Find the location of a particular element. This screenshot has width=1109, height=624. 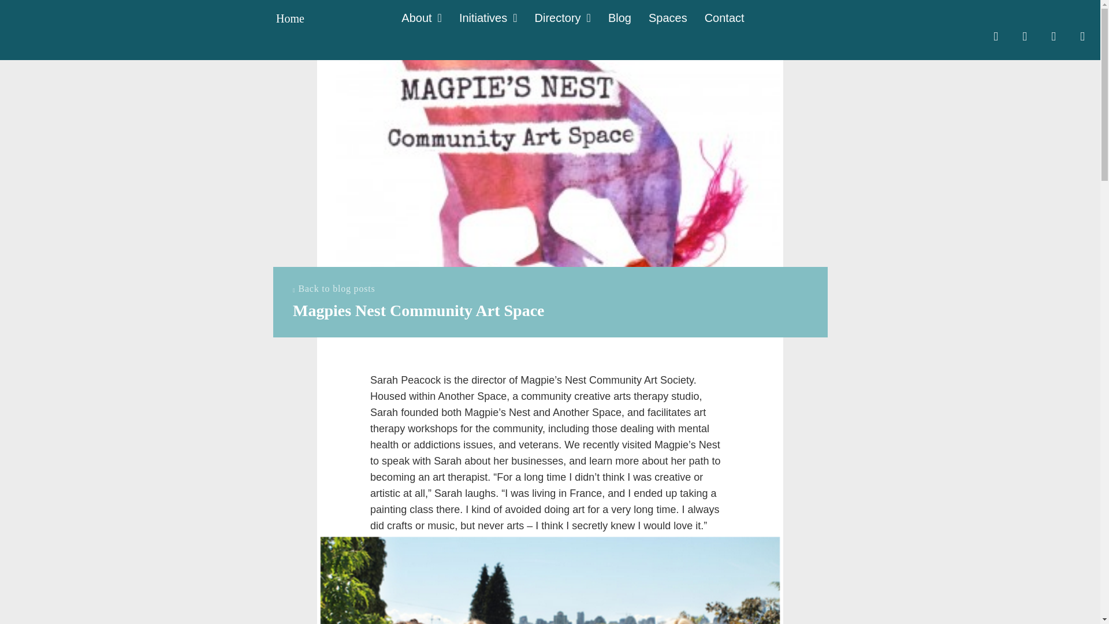

Spaces is located at coordinates (668, 18).